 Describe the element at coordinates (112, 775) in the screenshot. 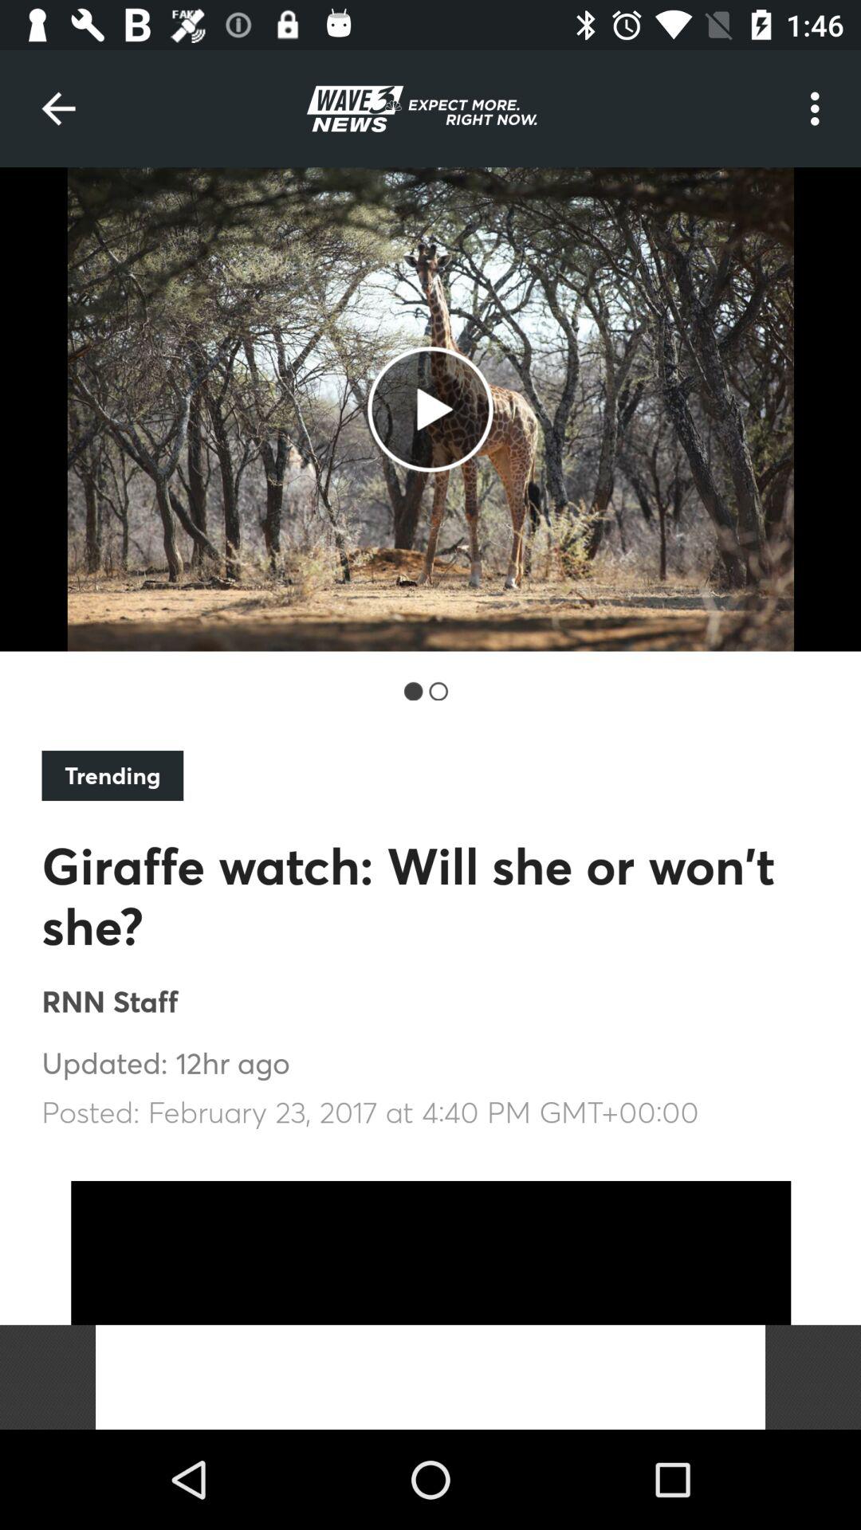

I see `turn on trending icon` at that location.